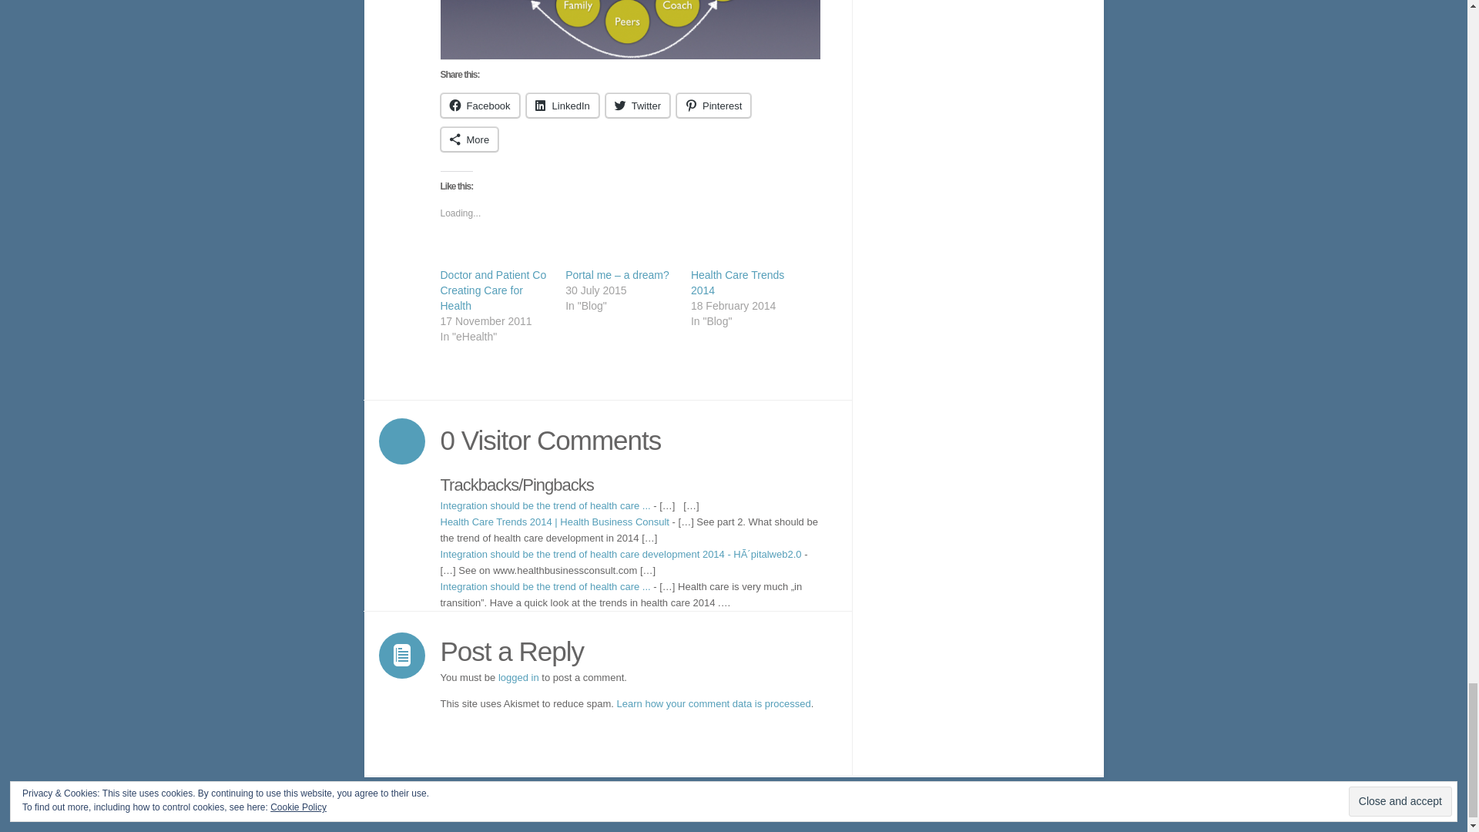 This screenshot has width=1479, height=832. What do you see at coordinates (494, 290) in the screenshot?
I see `Doctor and Patient Co Creating Care for Health` at bounding box center [494, 290].